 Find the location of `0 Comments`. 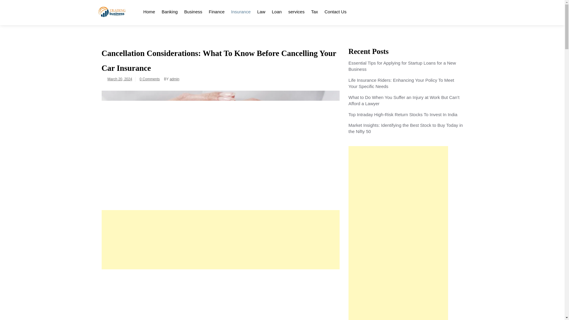

0 Comments is located at coordinates (149, 79).